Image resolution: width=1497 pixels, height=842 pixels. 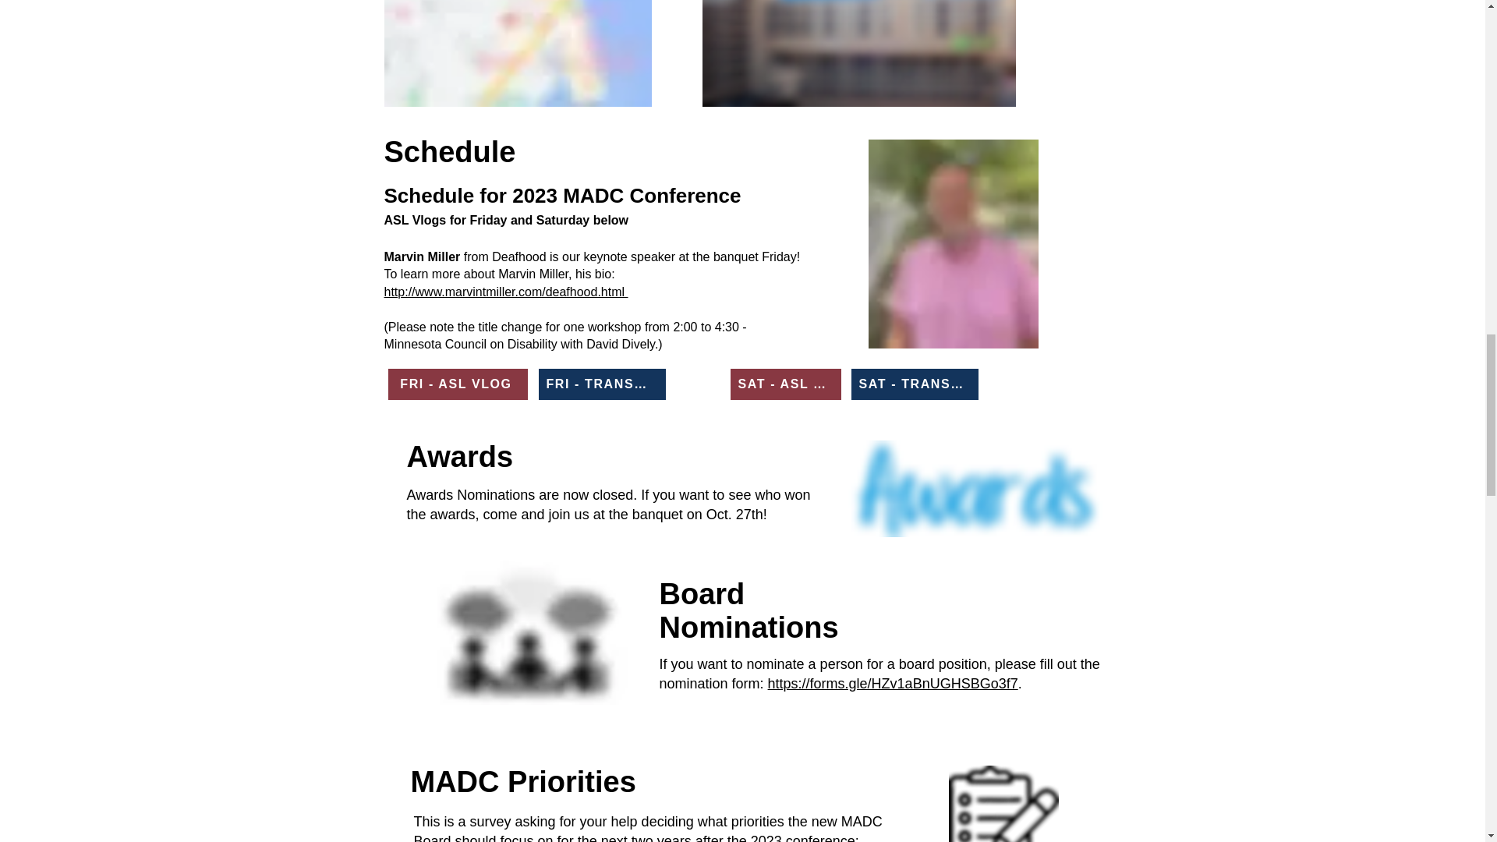 What do you see at coordinates (975, 488) in the screenshot?
I see `images.png` at bounding box center [975, 488].